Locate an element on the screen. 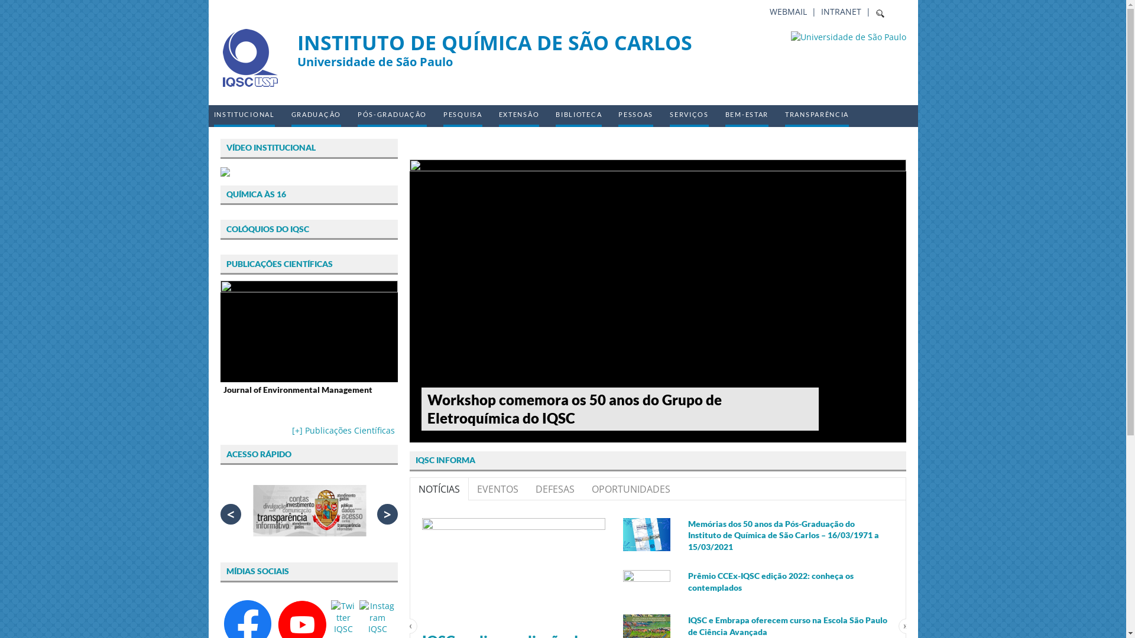  Twitter IQSC is located at coordinates (343, 618).